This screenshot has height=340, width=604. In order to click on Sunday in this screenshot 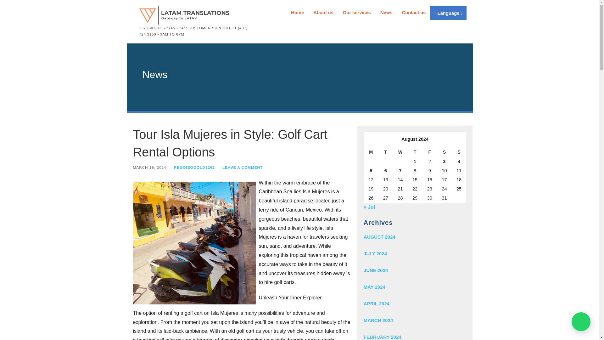, I will do `click(459, 152)`.